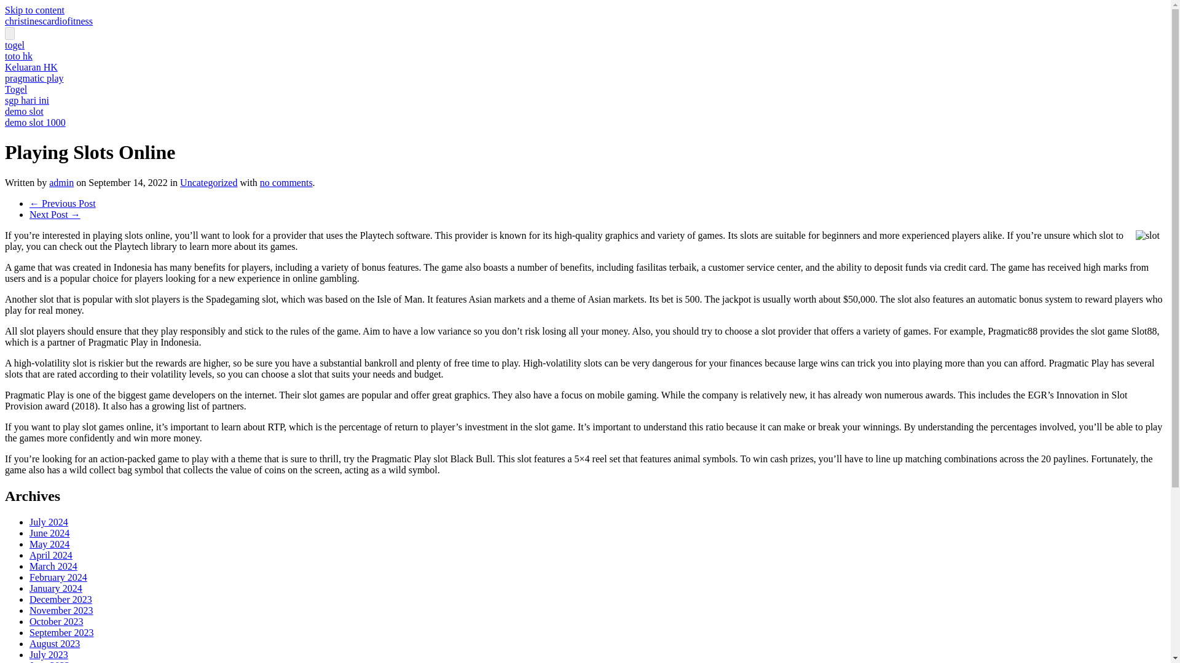 Image resolution: width=1180 pixels, height=663 pixels. What do you see at coordinates (50, 555) in the screenshot?
I see `April 2024` at bounding box center [50, 555].